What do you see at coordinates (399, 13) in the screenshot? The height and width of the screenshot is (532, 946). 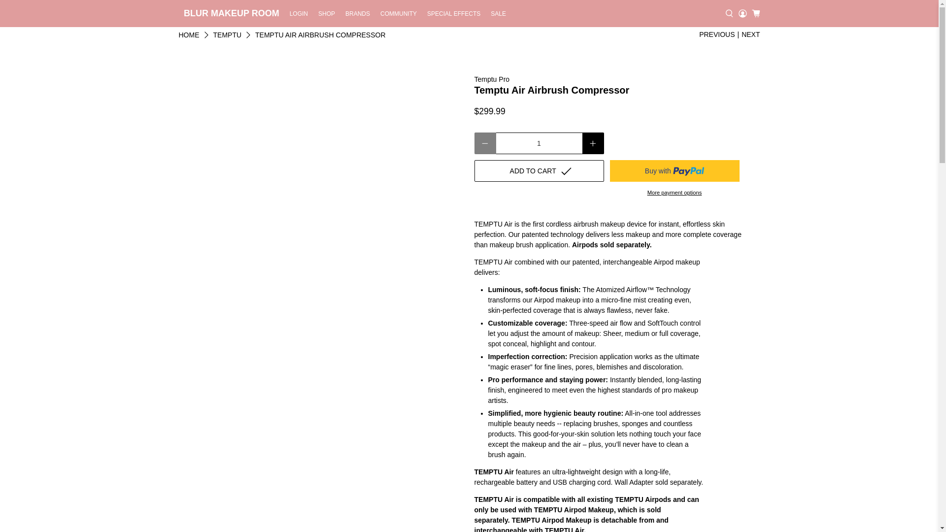 I see `COMMUNITY` at bounding box center [399, 13].